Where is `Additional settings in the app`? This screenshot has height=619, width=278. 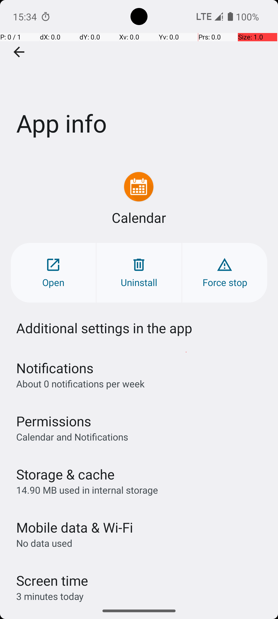 Additional settings in the app is located at coordinates (104, 328).